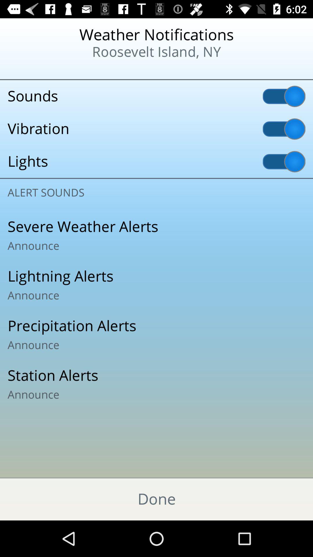 The width and height of the screenshot is (313, 557). What do you see at coordinates (156, 235) in the screenshot?
I see `click icon below the alert sounds icon` at bounding box center [156, 235].